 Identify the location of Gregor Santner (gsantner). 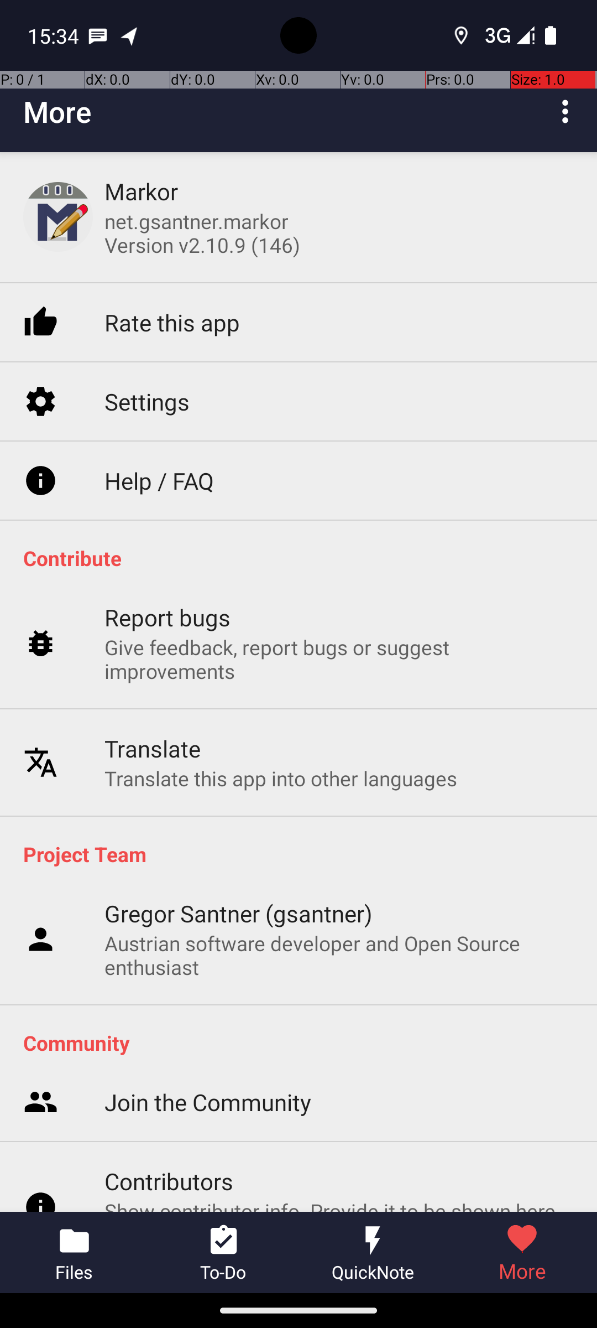
(239, 913).